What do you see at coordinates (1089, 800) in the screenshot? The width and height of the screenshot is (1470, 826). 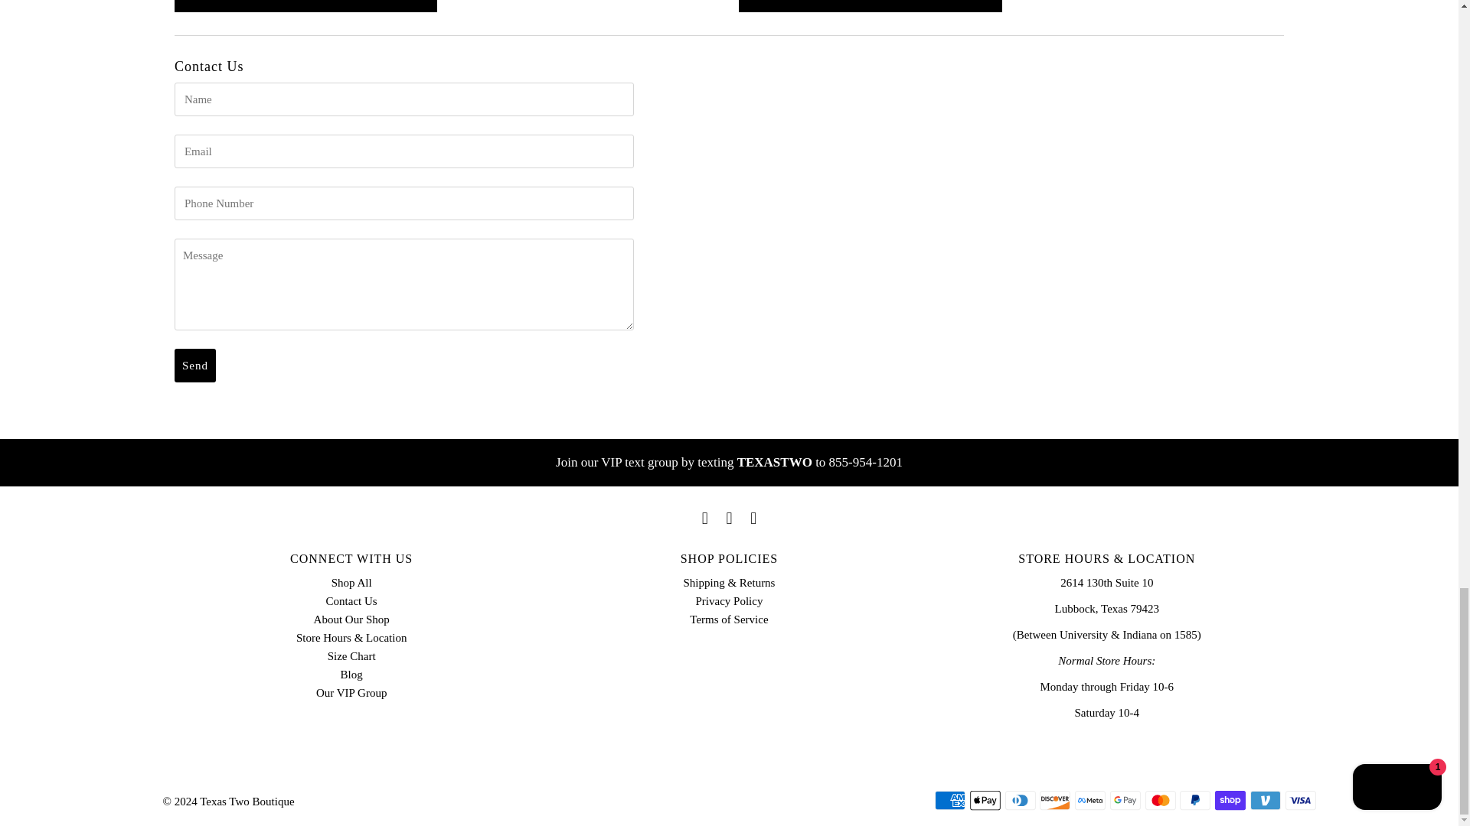 I see `Meta Pay` at bounding box center [1089, 800].